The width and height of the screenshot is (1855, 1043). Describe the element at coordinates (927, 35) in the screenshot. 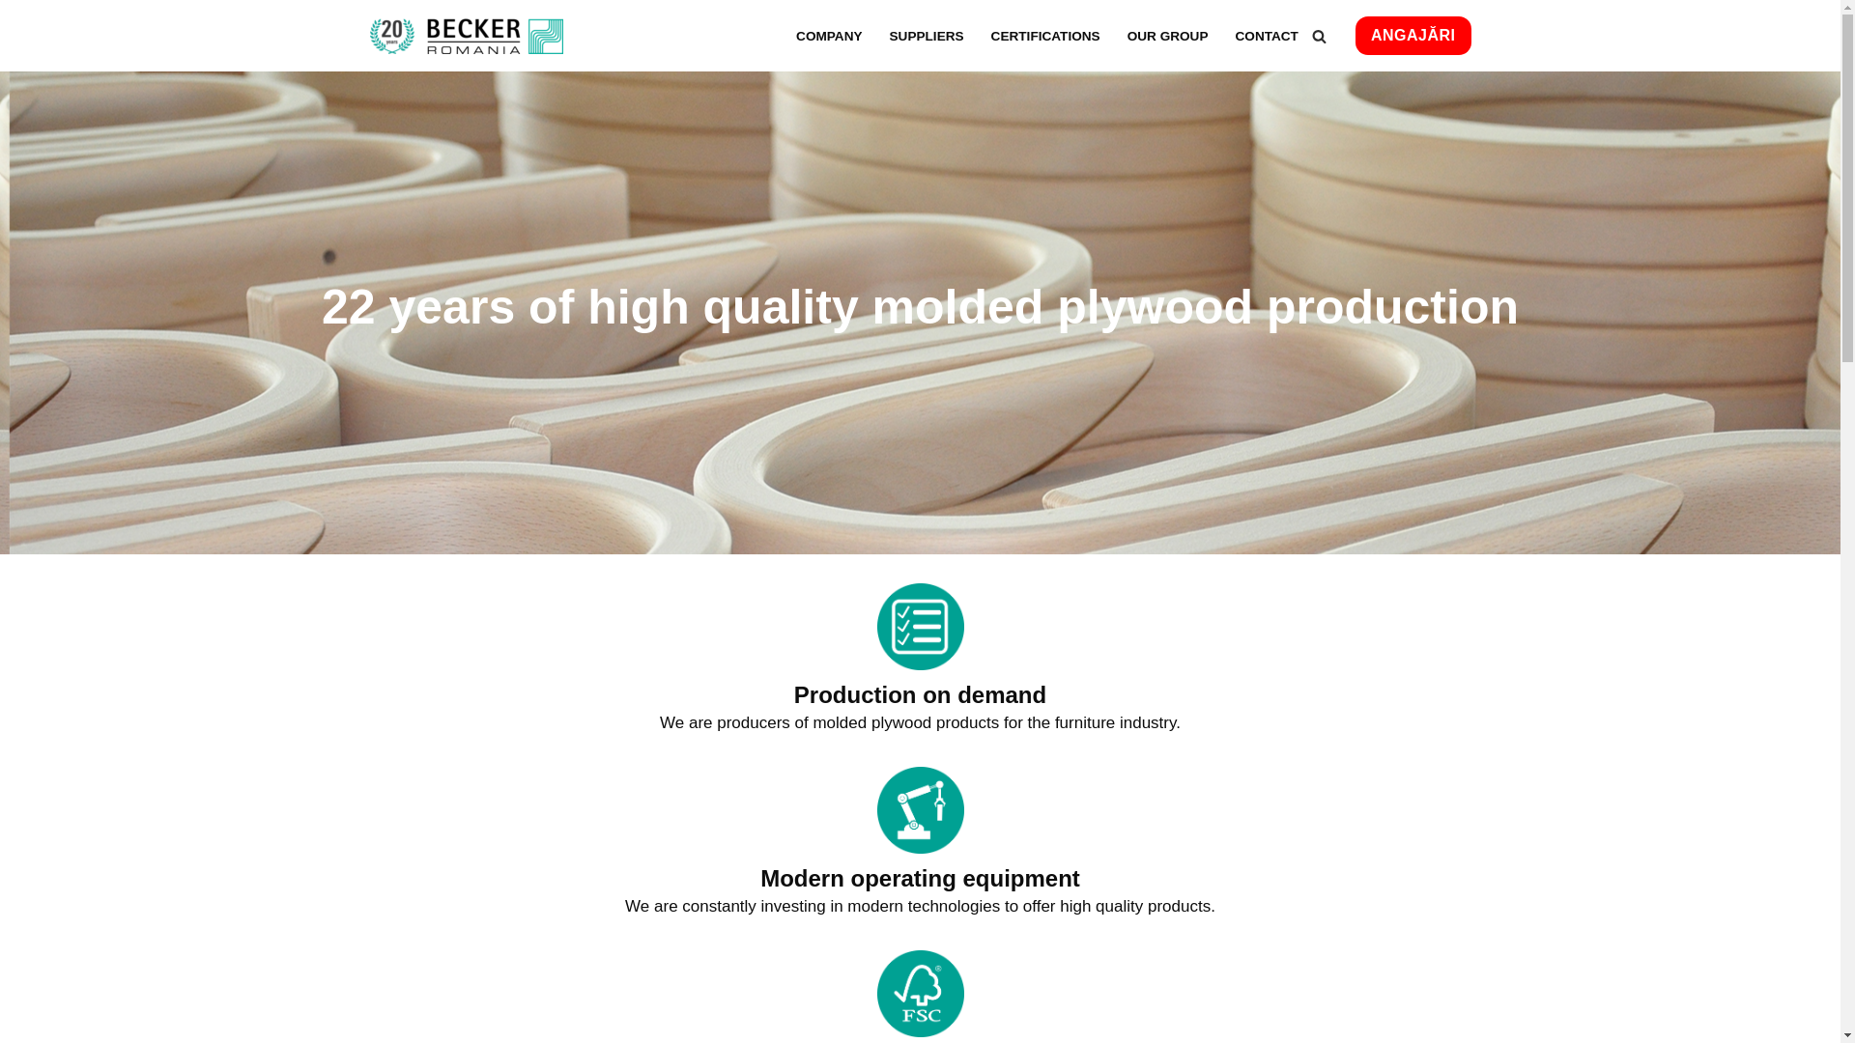

I see `SUPPLIERS` at that location.